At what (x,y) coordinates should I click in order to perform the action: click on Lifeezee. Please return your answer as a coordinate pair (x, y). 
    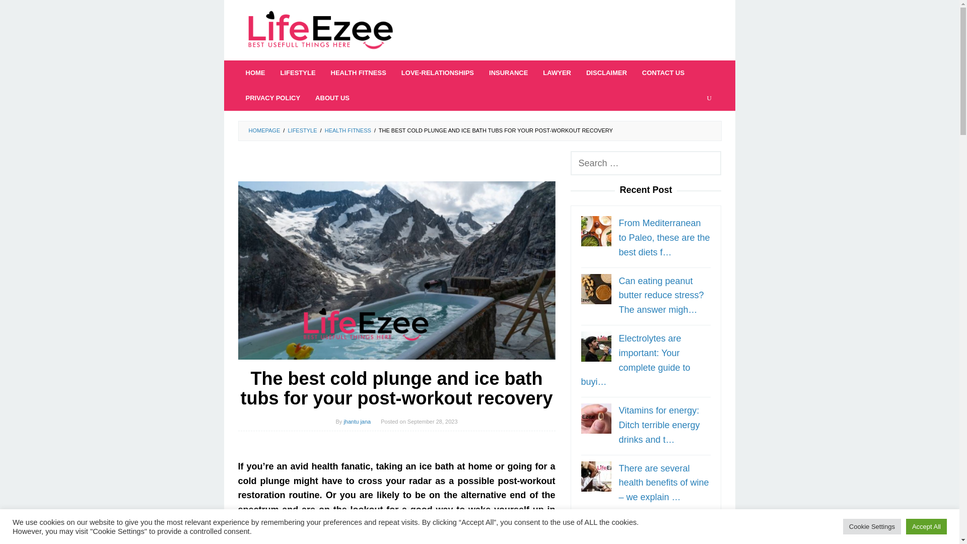
    Looking at the image, I should click on (320, 30).